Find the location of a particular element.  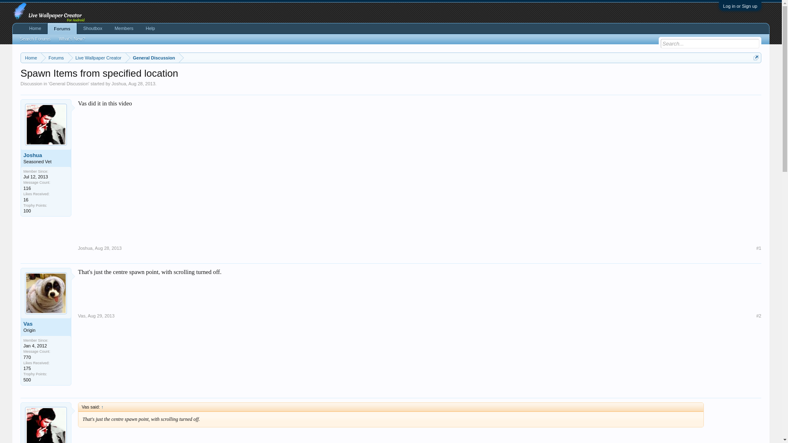

Open quick navigation is located at coordinates (756, 57).